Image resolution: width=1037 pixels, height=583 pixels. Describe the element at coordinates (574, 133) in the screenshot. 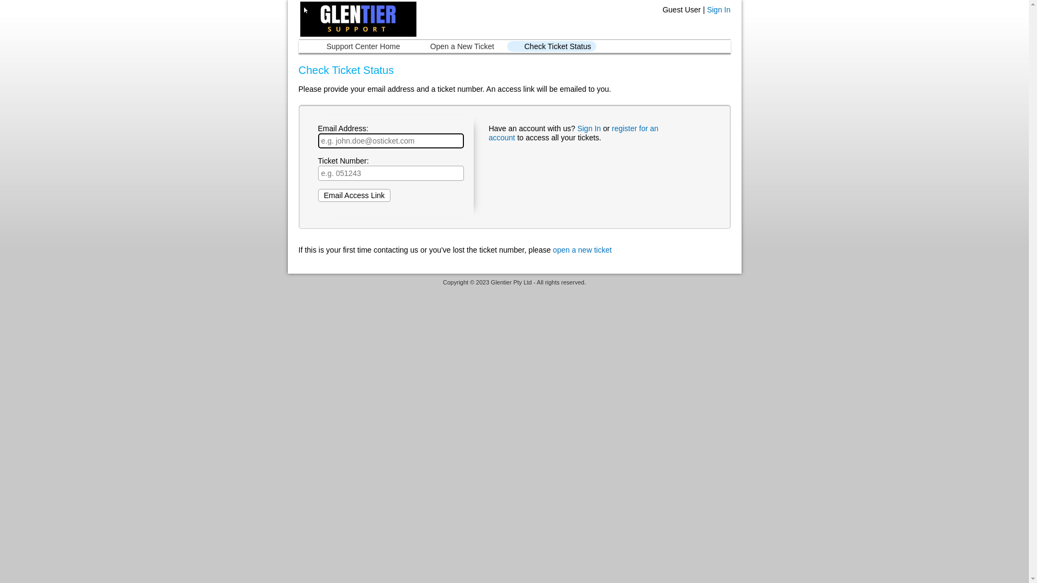

I see `register for an account` at that location.